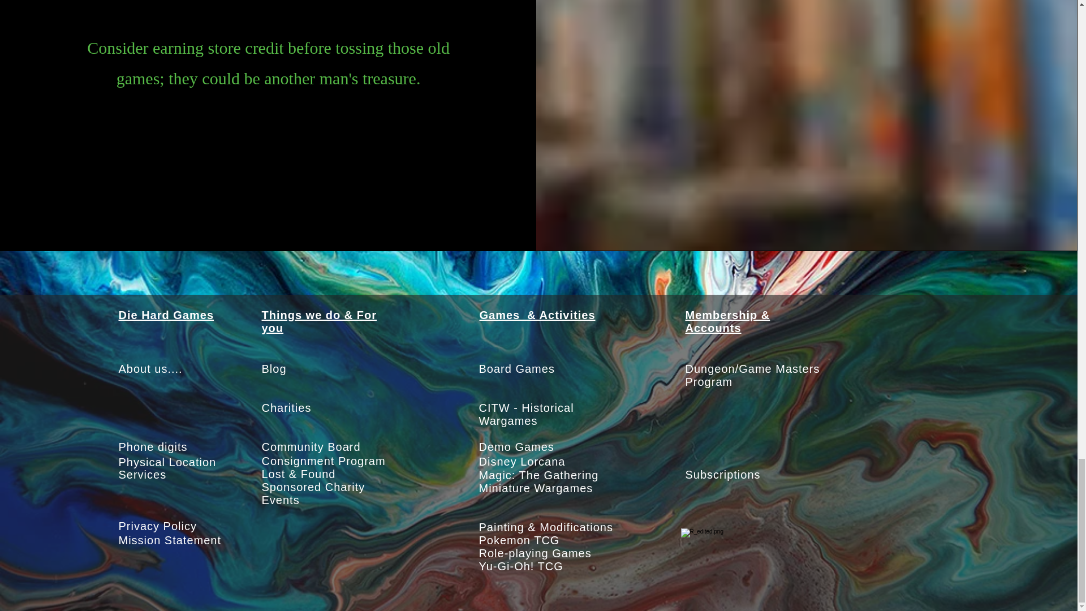 This screenshot has height=611, width=1086. I want to click on Charities, so click(286, 407).